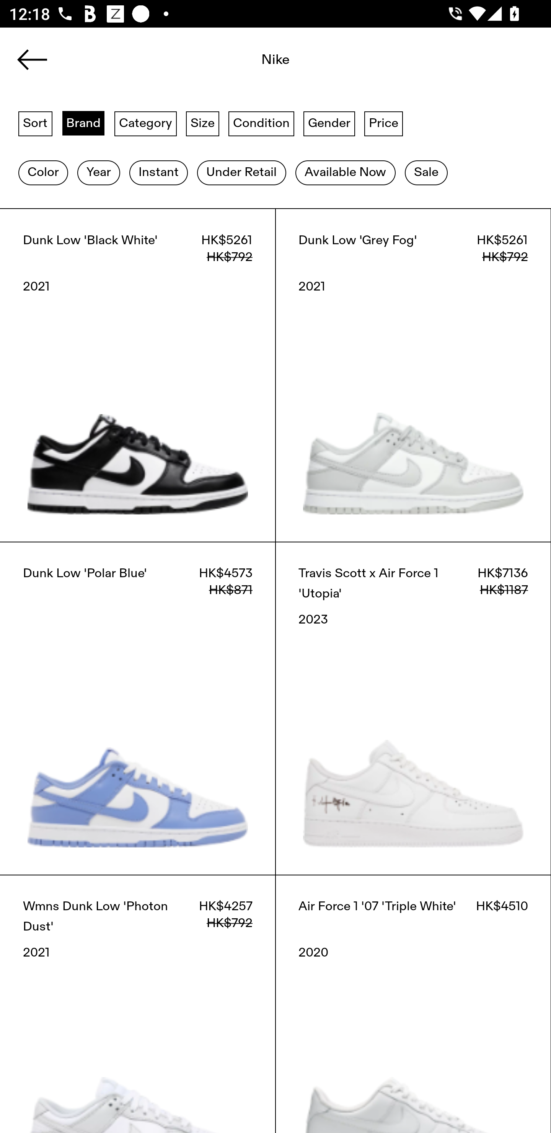 Image resolution: width=551 pixels, height=1133 pixels. Describe the element at coordinates (138, 1004) in the screenshot. I see `Wmns Dunk Low 'Photon Dust' HK$4257 HK$792 2021` at that location.